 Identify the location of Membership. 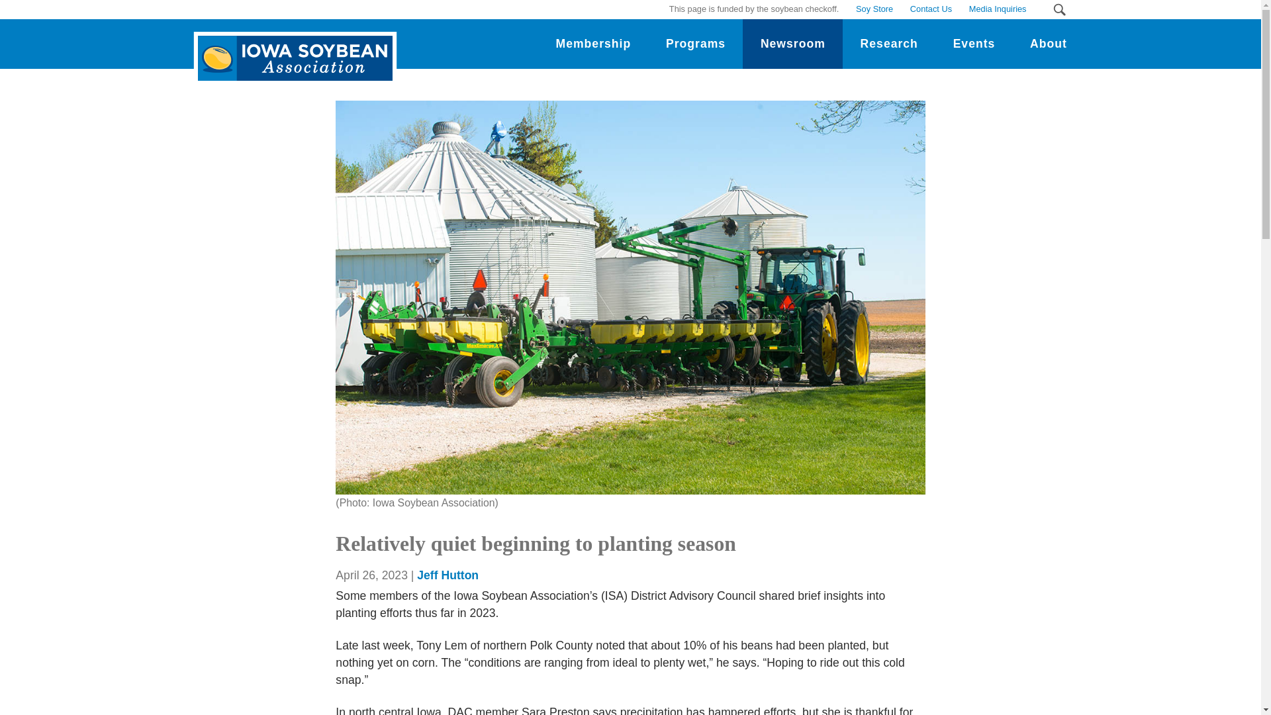
(593, 44).